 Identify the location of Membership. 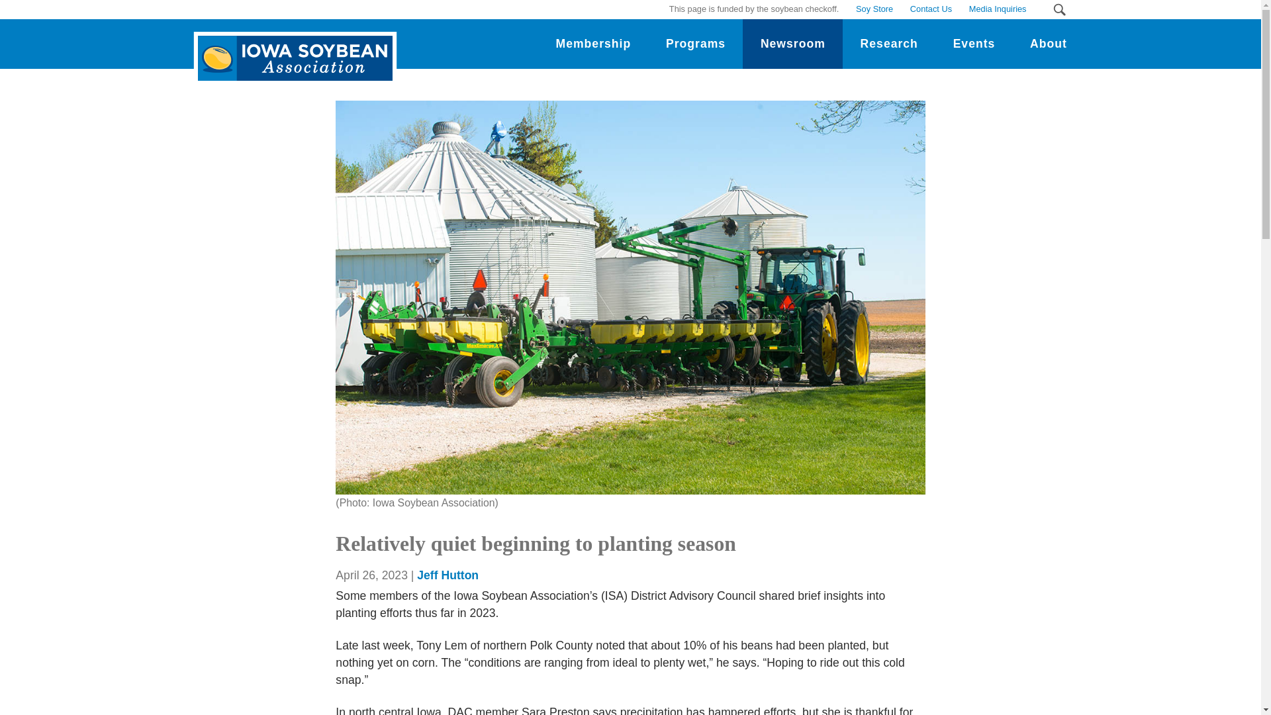
(593, 44).